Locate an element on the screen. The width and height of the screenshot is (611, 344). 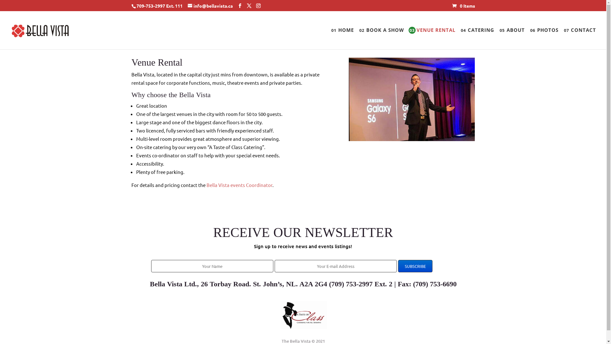
02BOOK A SHOW is located at coordinates (381, 38).